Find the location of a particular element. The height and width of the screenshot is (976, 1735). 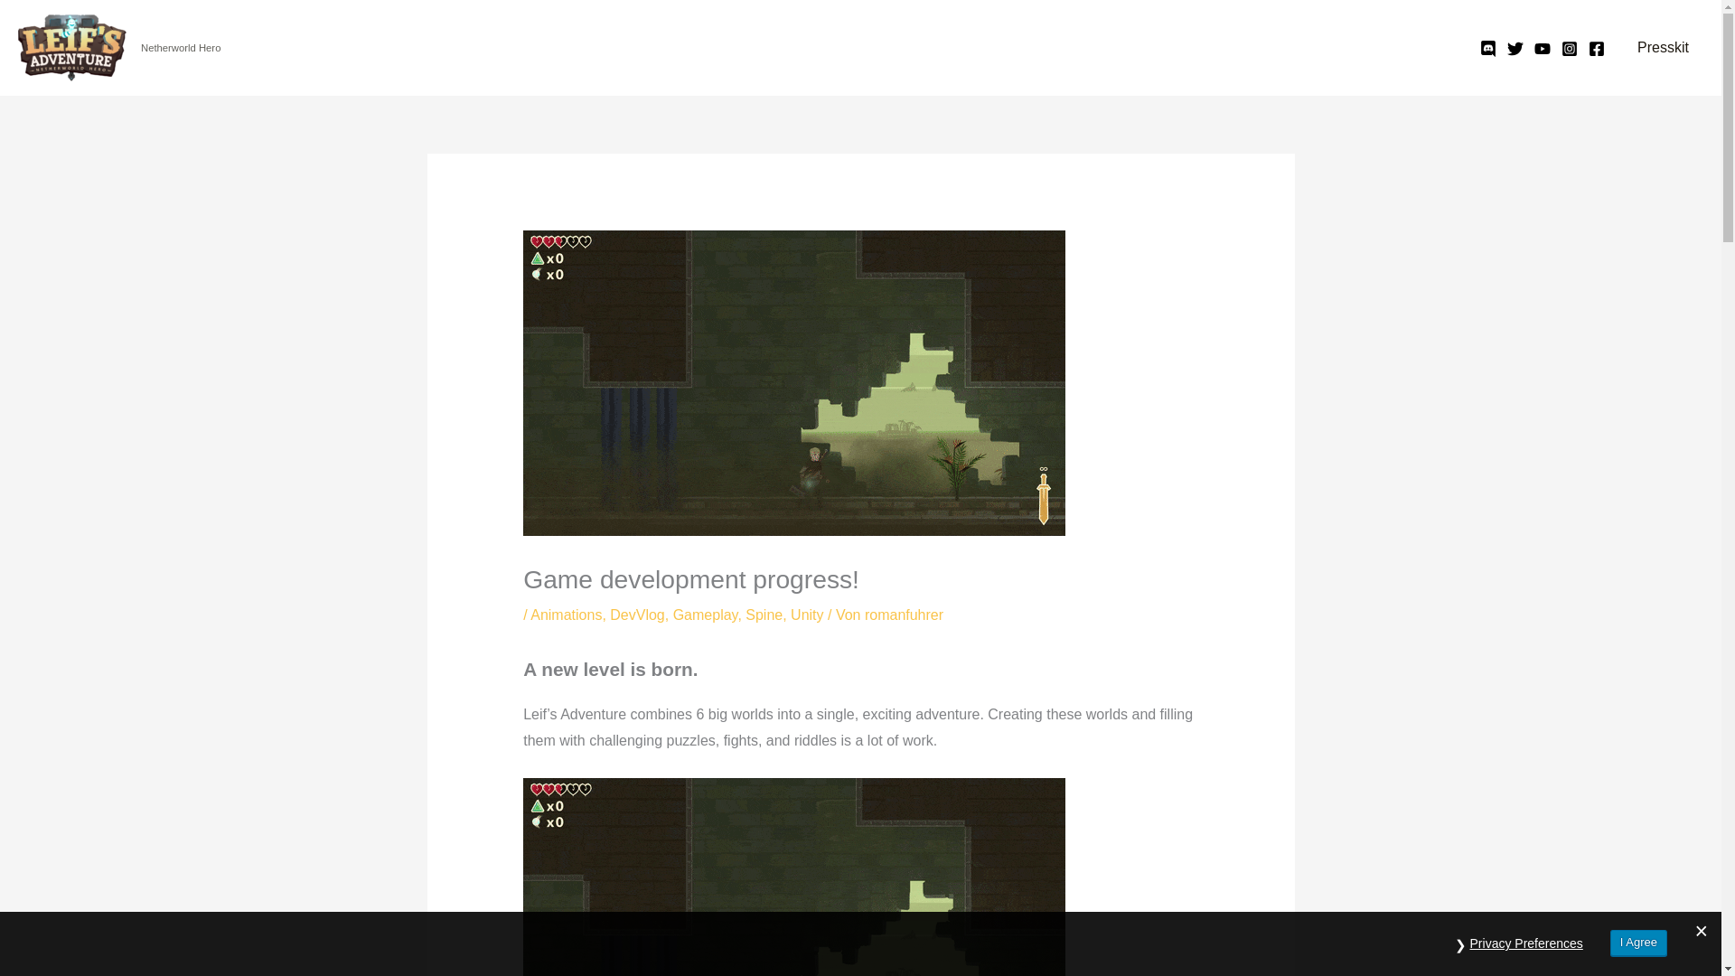

Gameplay is located at coordinates (705, 615).